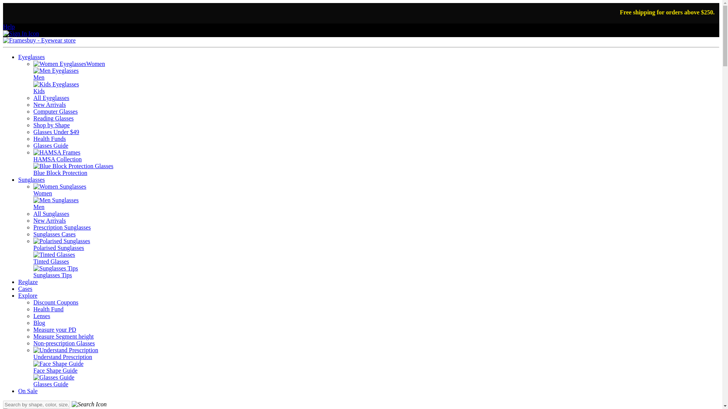 The width and height of the screenshot is (728, 409). Describe the element at coordinates (39, 323) in the screenshot. I see `Blog` at that location.